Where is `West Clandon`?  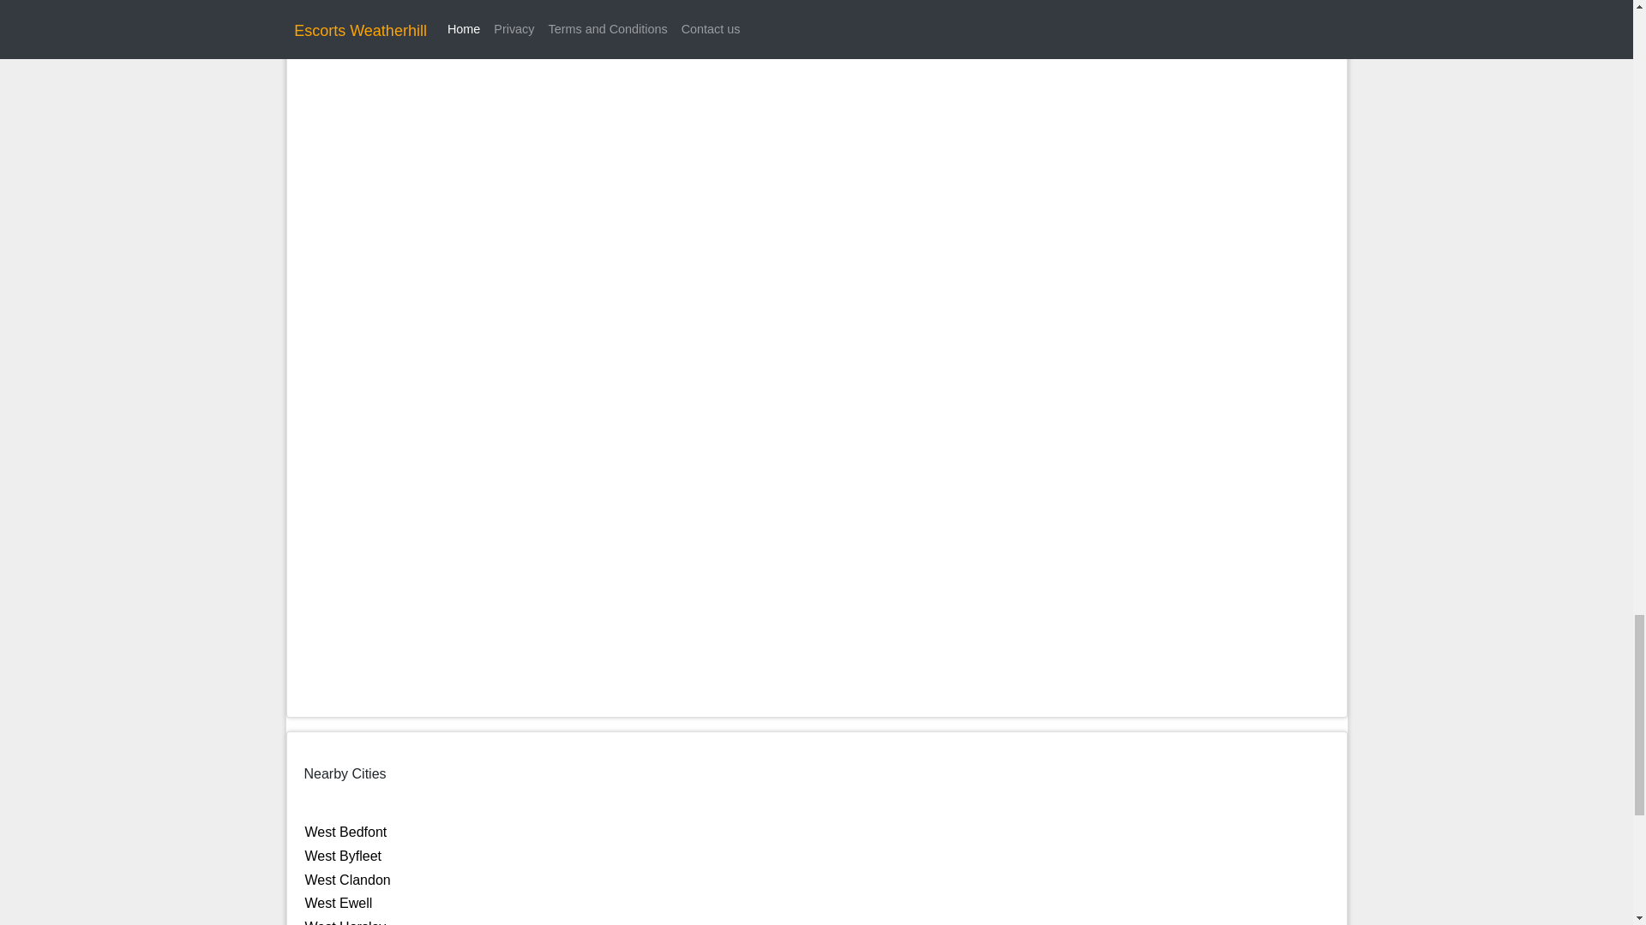
West Clandon is located at coordinates (348, 880).